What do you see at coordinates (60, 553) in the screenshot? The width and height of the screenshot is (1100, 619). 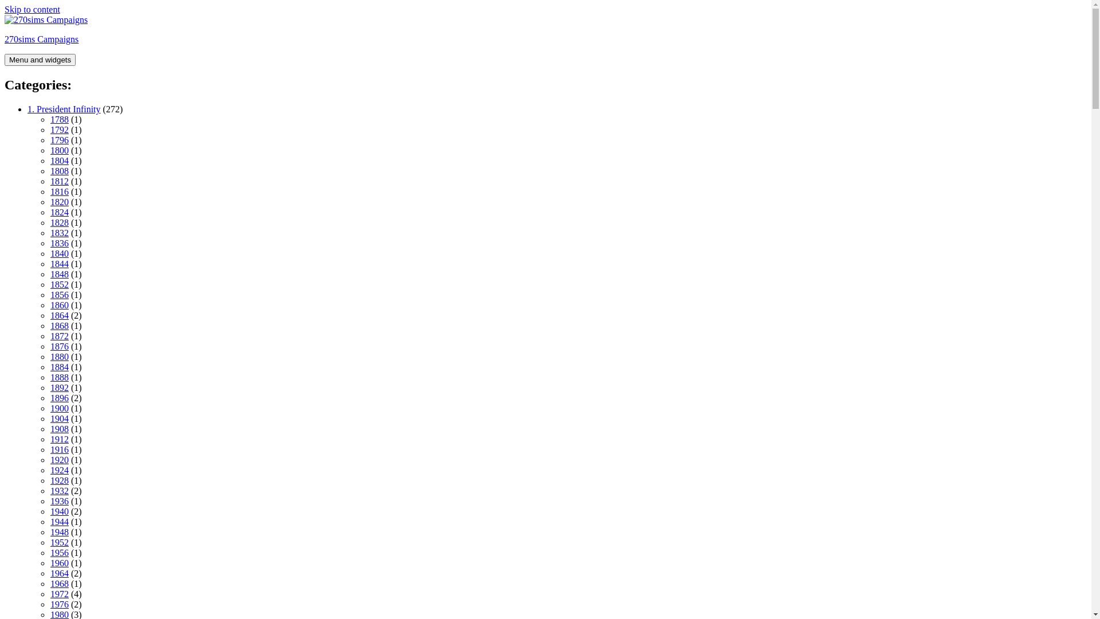 I see `1956` at bounding box center [60, 553].